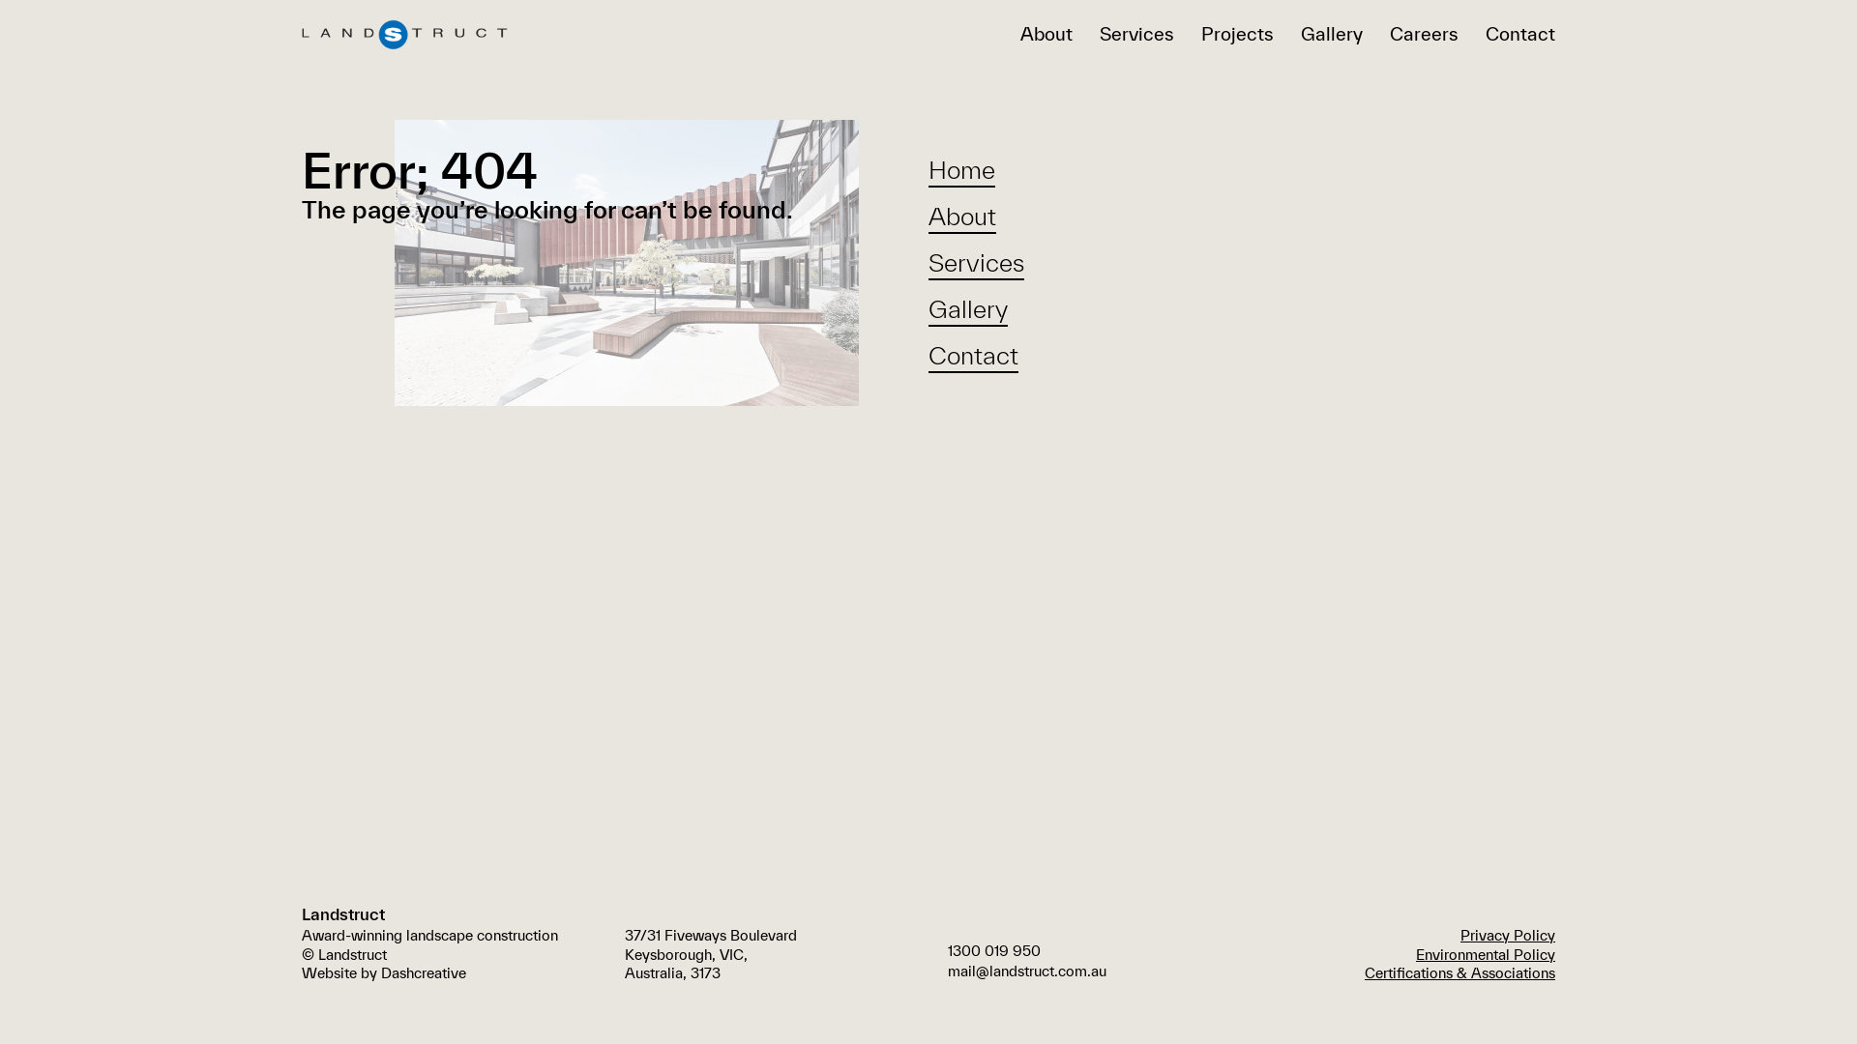 This screenshot has width=1857, height=1044. I want to click on Dashcreative, so click(424, 972).